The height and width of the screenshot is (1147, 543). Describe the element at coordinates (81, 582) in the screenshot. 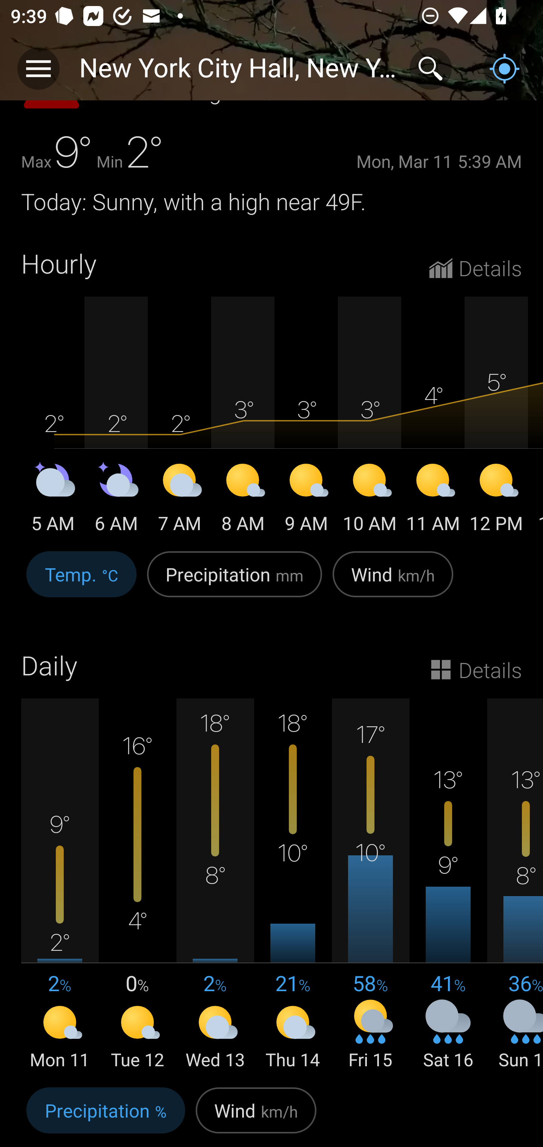

I see `Temp. °C` at that location.